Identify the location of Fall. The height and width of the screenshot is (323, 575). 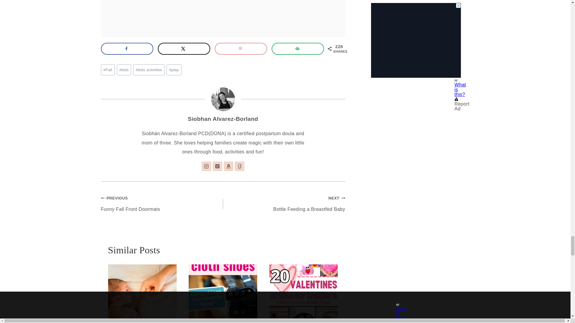
(108, 69).